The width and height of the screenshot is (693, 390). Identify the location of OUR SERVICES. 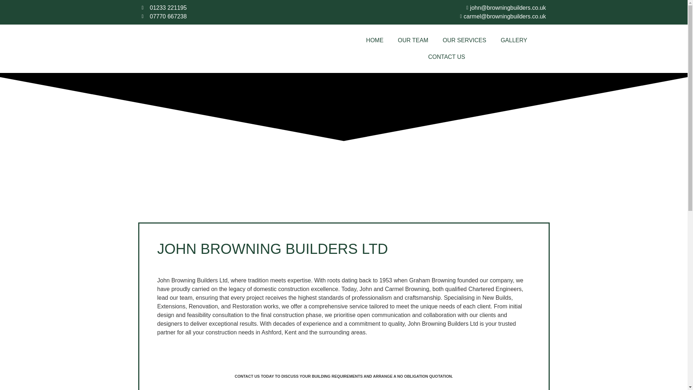
(464, 40).